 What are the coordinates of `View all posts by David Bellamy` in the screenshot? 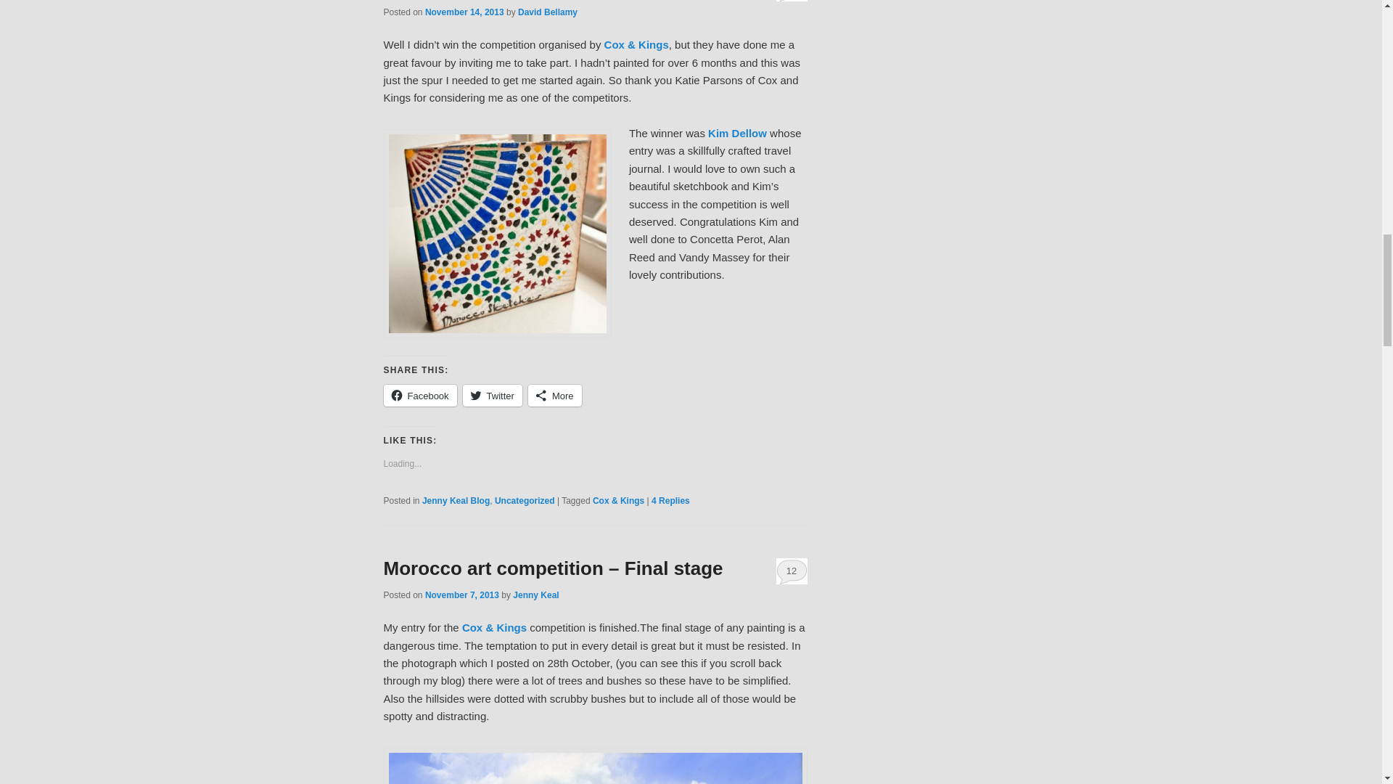 It's located at (548, 12).